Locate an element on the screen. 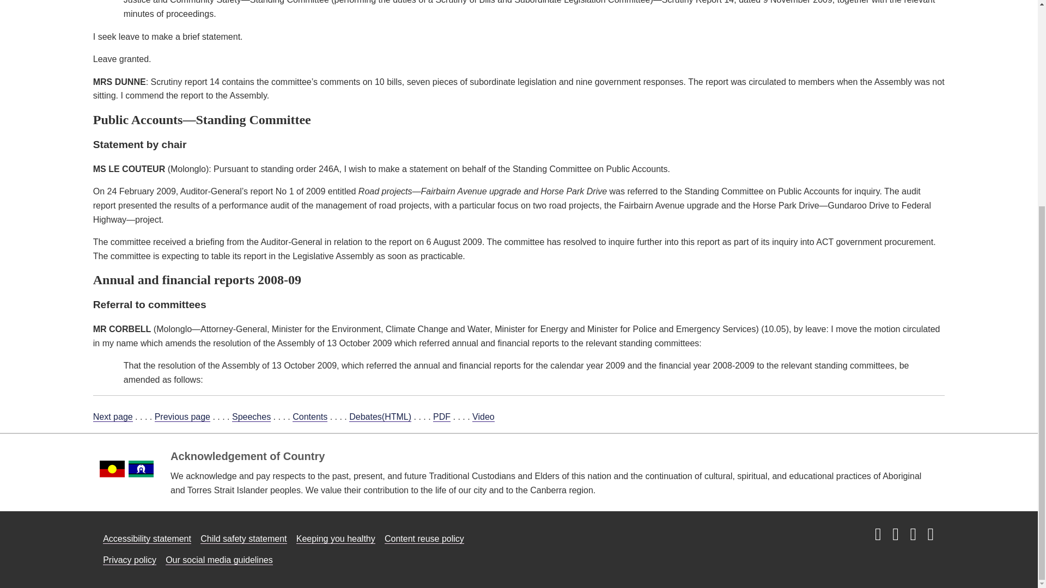 This screenshot has height=588, width=1046. Video is located at coordinates (484, 417).